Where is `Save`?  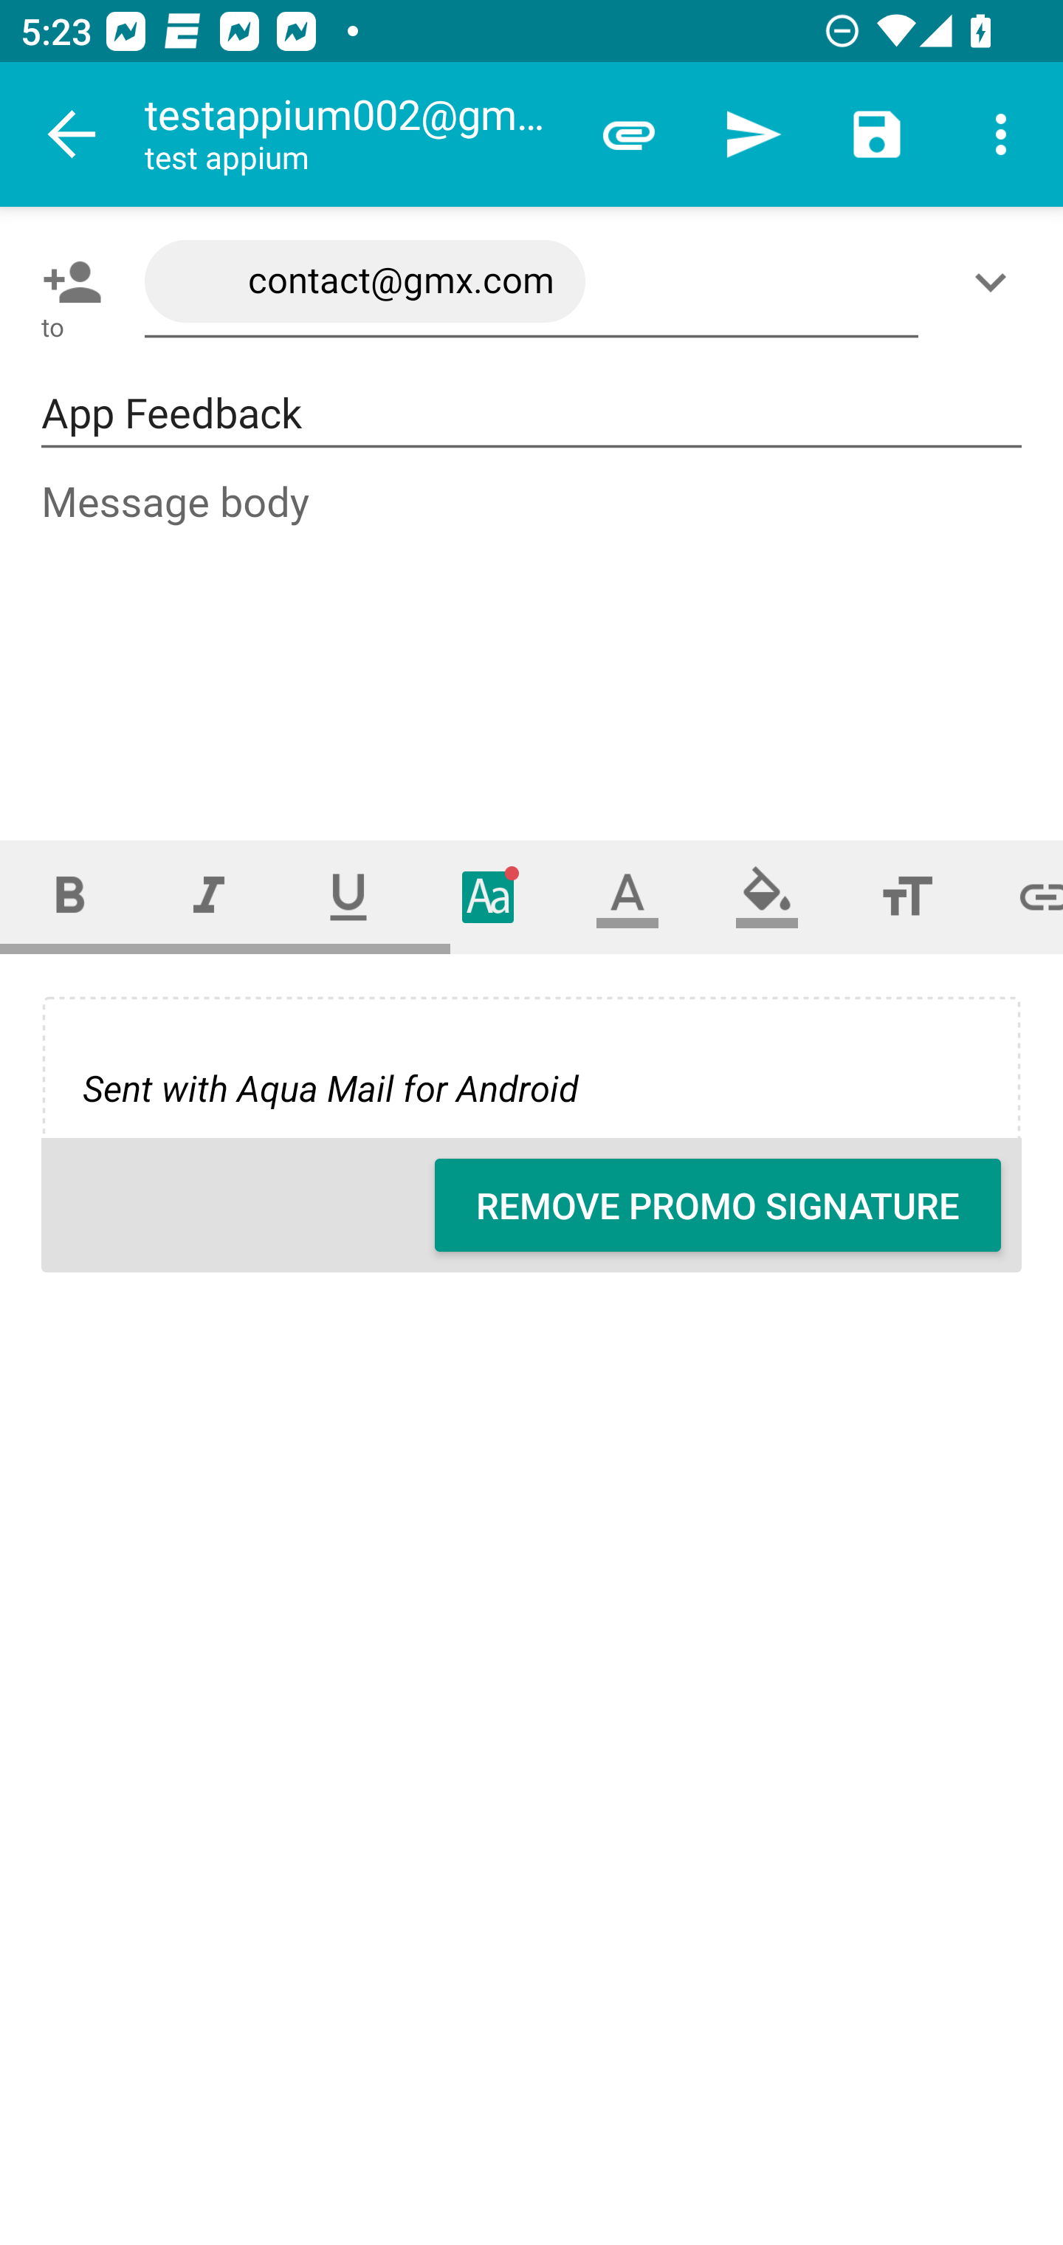 Save is located at coordinates (877, 134).